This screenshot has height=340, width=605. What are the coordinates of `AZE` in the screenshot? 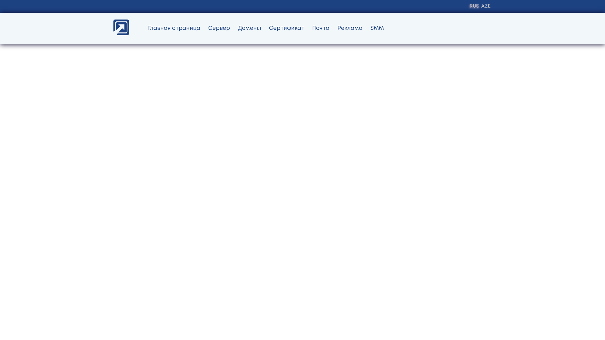 It's located at (486, 6).